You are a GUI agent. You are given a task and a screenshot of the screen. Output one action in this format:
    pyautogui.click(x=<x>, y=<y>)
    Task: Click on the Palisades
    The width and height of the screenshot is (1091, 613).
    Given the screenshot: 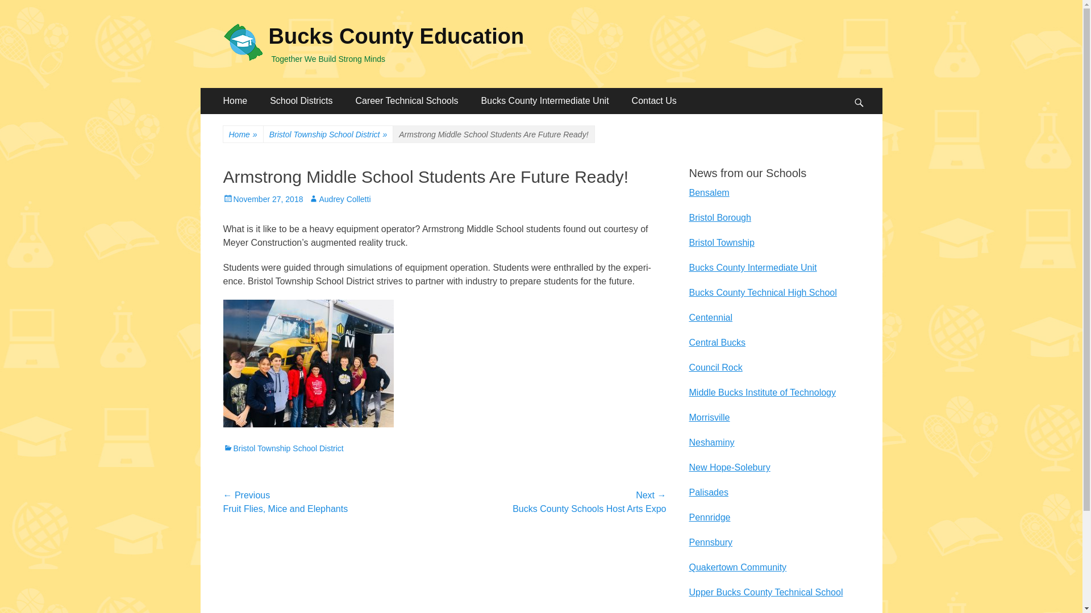 What is the action you would take?
    pyautogui.click(x=708, y=492)
    